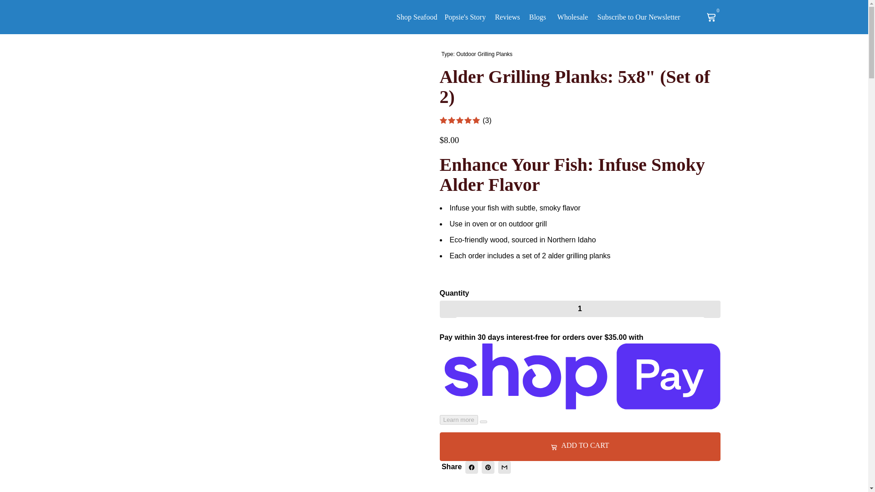 Image resolution: width=875 pixels, height=492 pixels. I want to click on 0, so click(711, 17).